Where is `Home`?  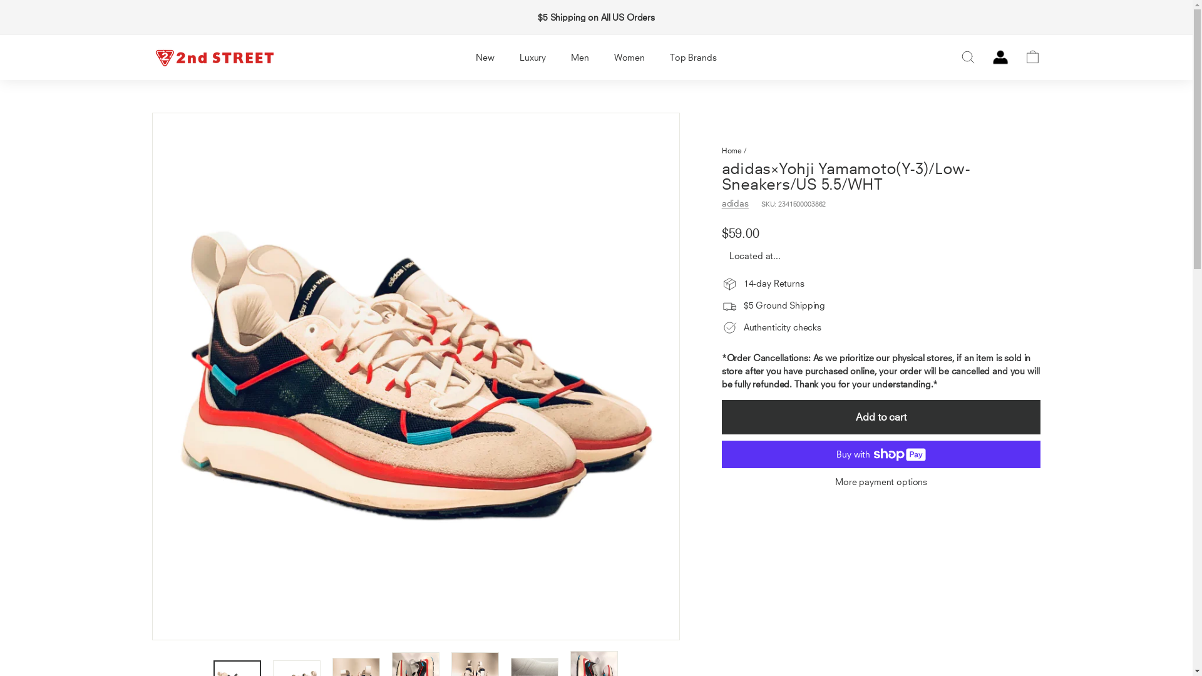
Home is located at coordinates (732, 150).